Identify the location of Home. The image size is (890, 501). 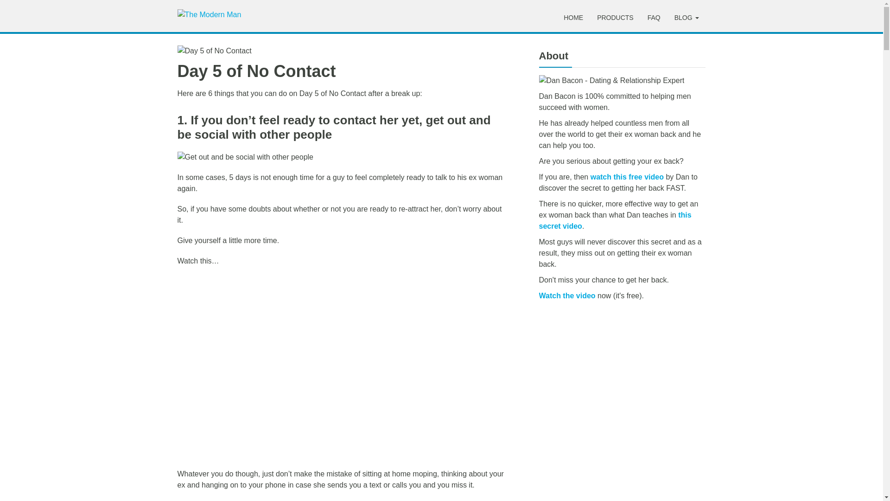
(573, 18).